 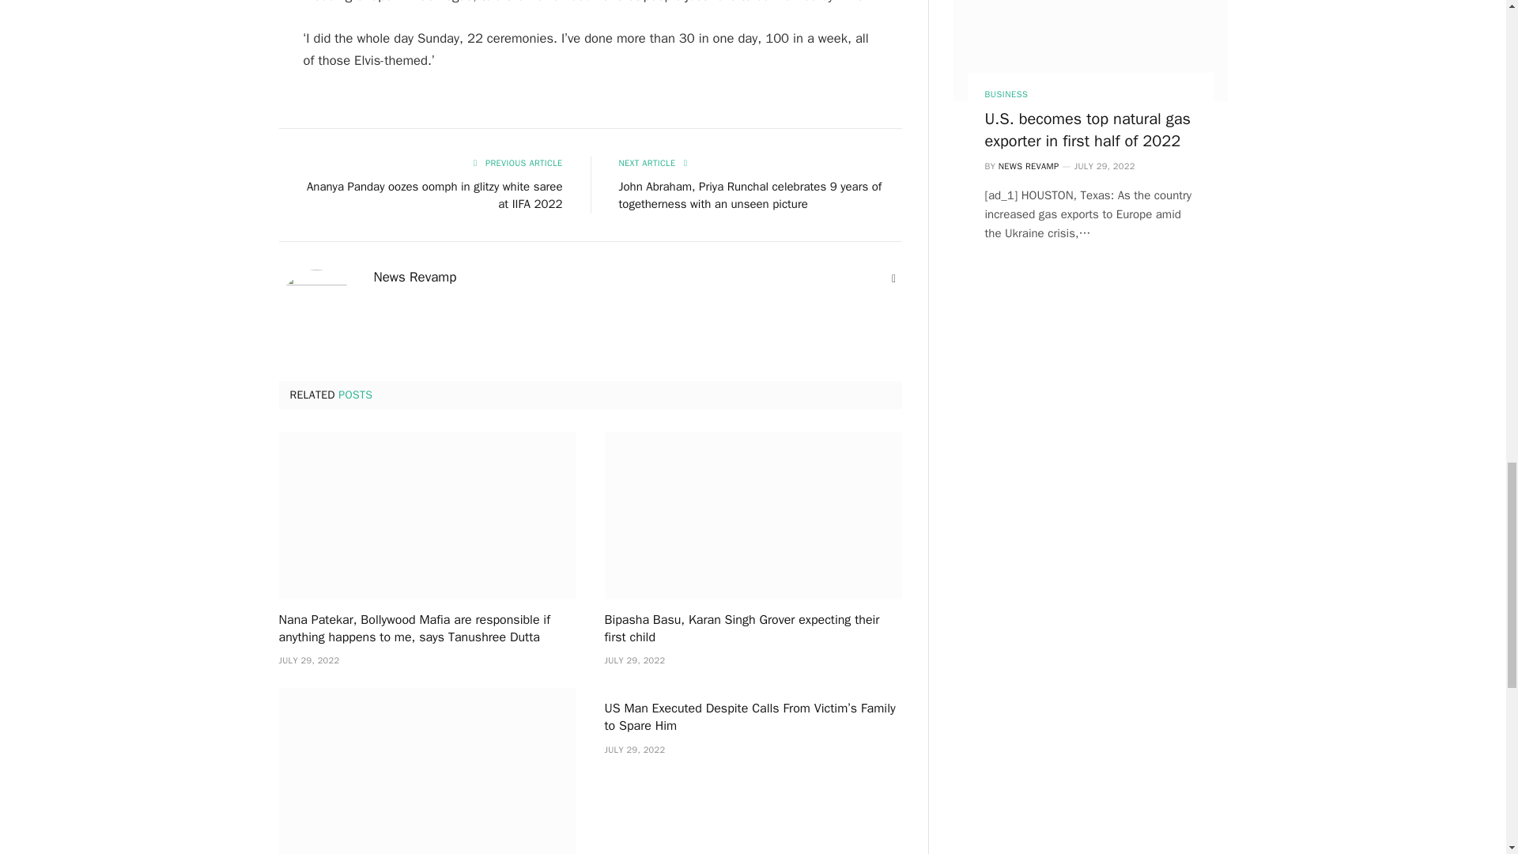 What do you see at coordinates (753, 516) in the screenshot?
I see `Bipasha Basu, Karan Singh Grover expecting their first child` at bounding box center [753, 516].